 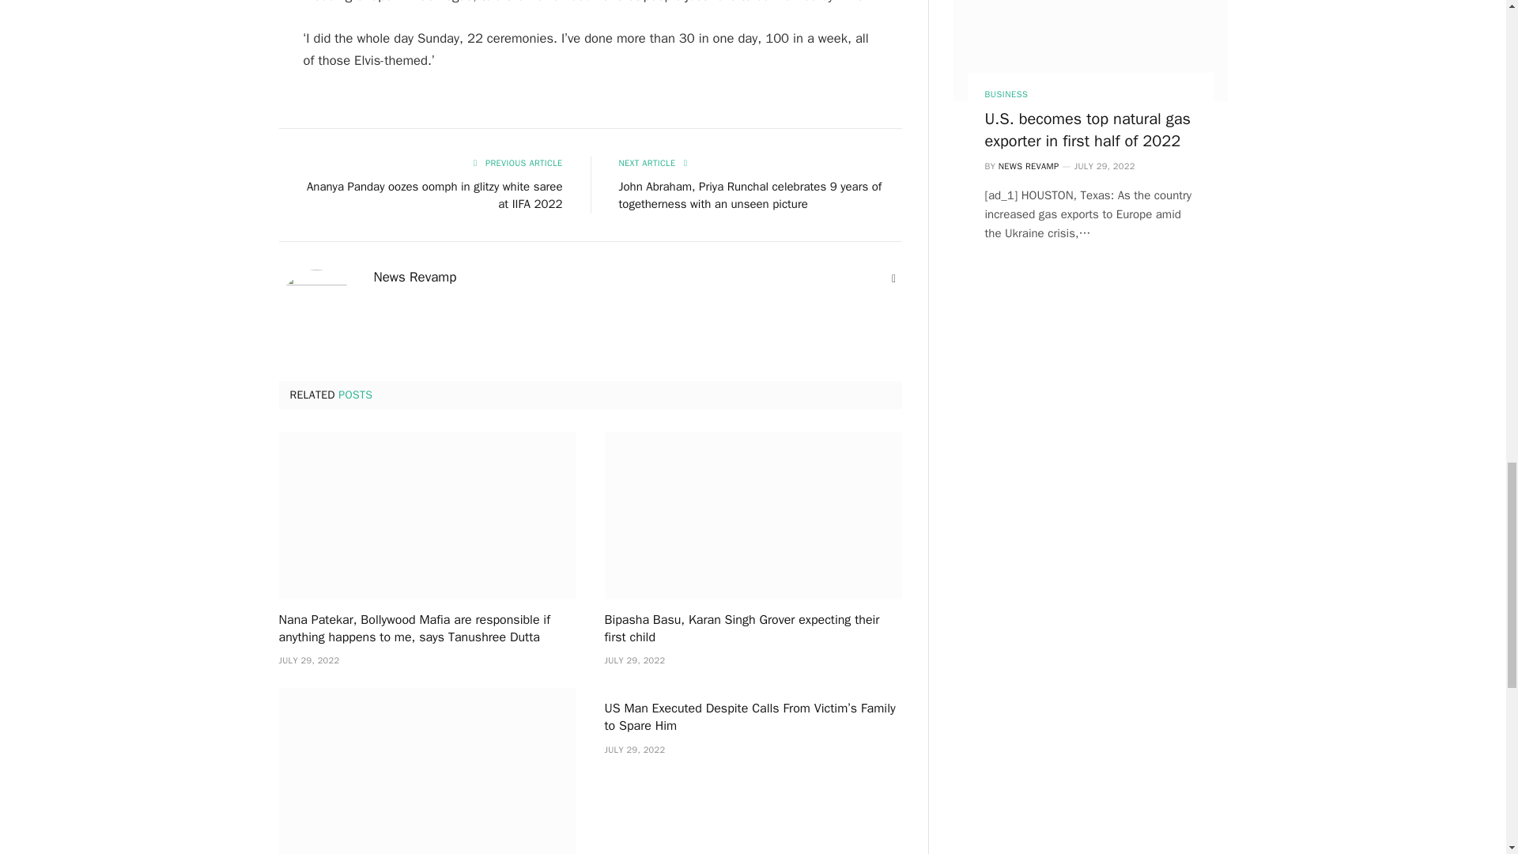 What do you see at coordinates (753, 516) in the screenshot?
I see `Bipasha Basu, Karan Singh Grover expecting their first child` at bounding box center [753, 516].